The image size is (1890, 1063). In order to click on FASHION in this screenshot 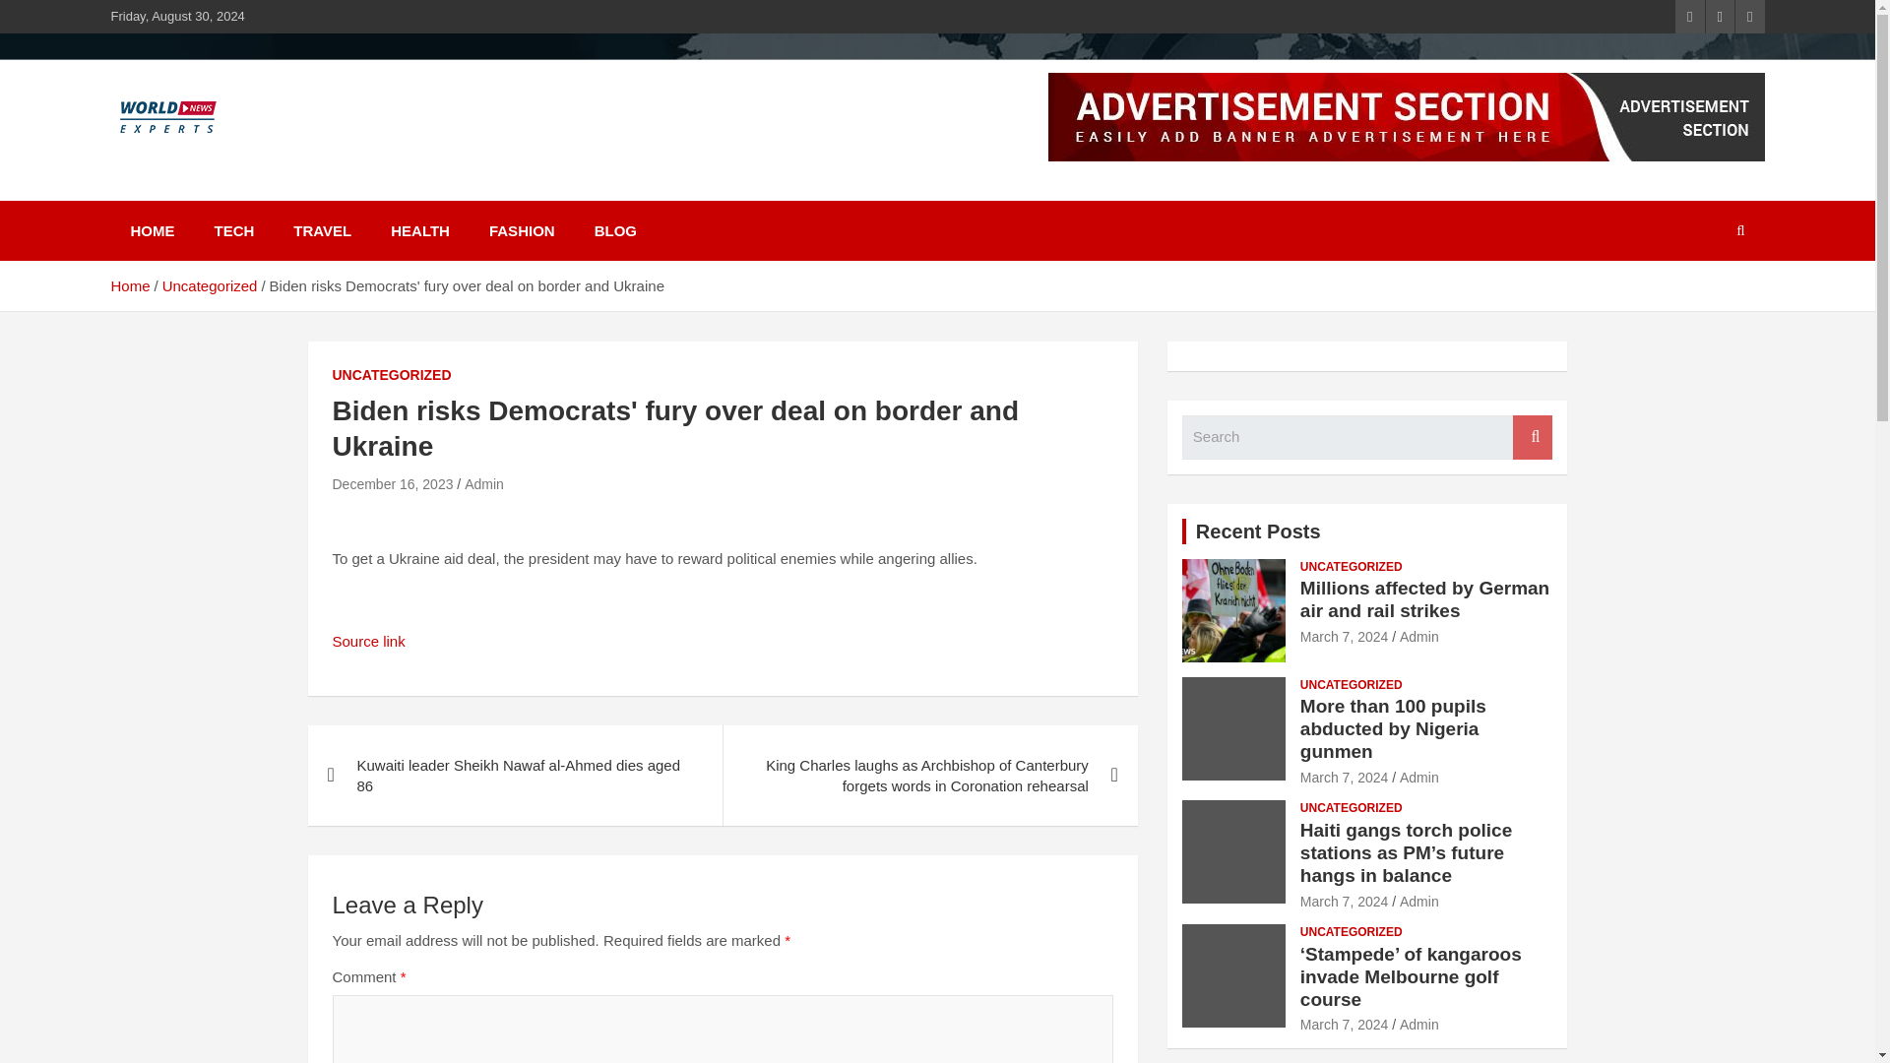, I will do `click(522, 230)`.